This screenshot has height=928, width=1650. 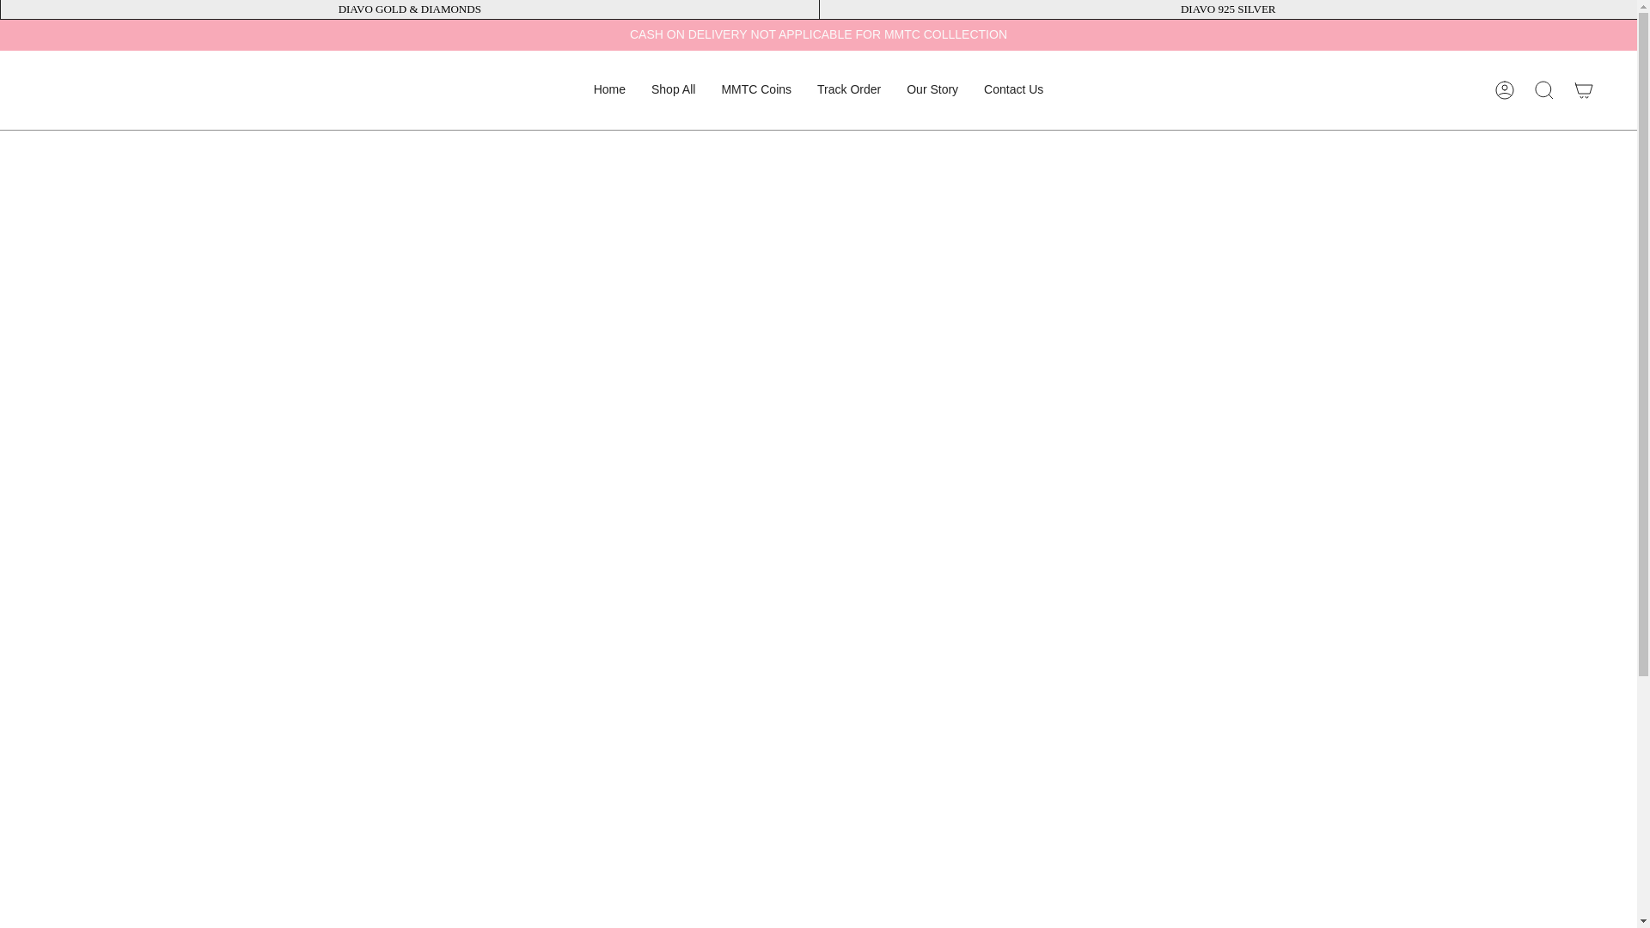 What do you see at coordinates (1544, 89) in the screenshot?
I see `Search` at bounding box center [1544, 89].